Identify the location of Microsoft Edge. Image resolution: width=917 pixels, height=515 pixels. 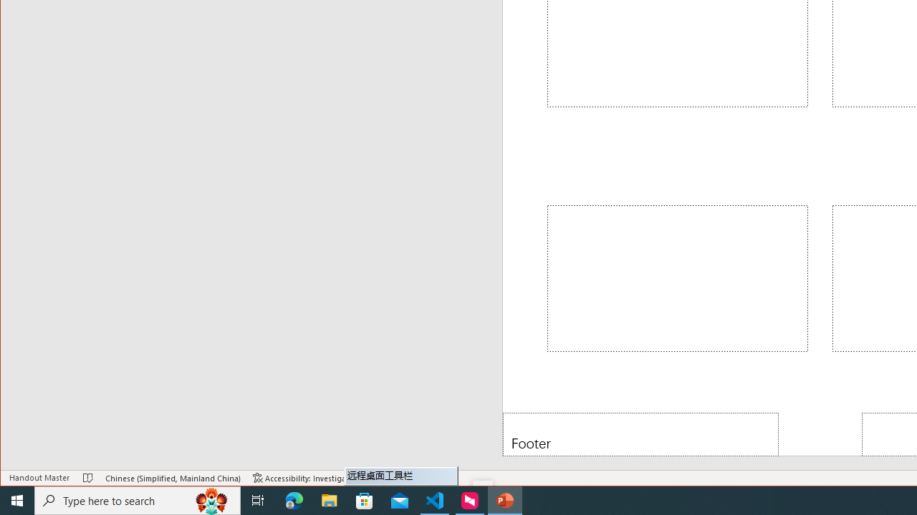
(294, 501).